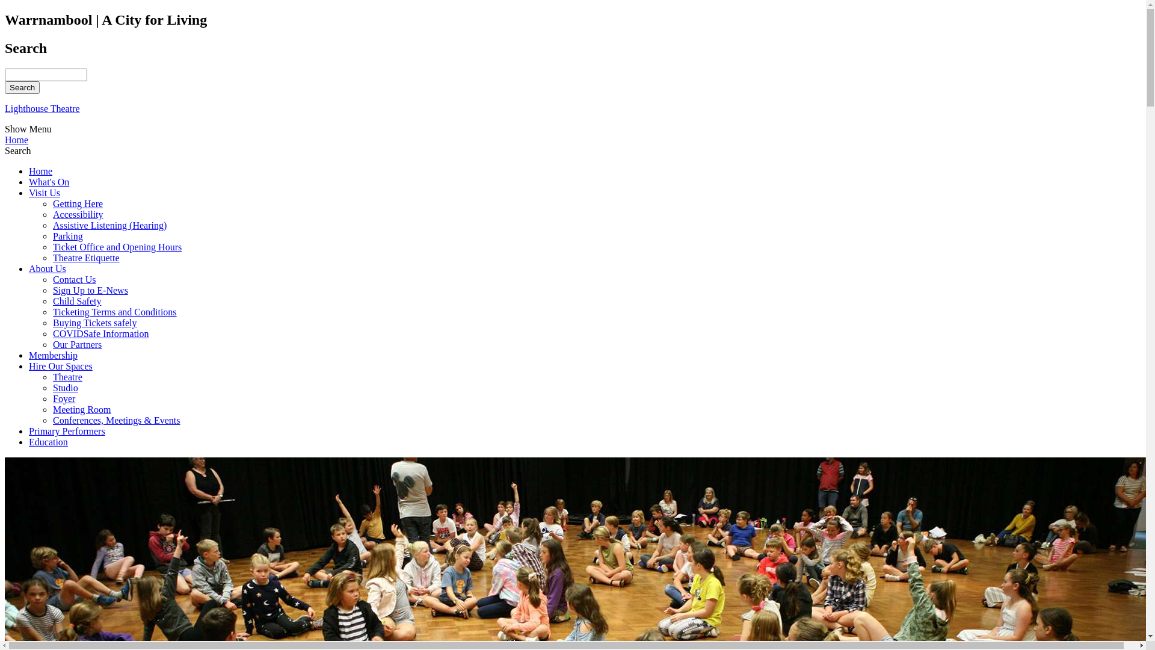  What do you see at coordinates (46, 75) in the screenshot?
I see `Enter the terms you wish to search for.` at bounding box center [46, 75].